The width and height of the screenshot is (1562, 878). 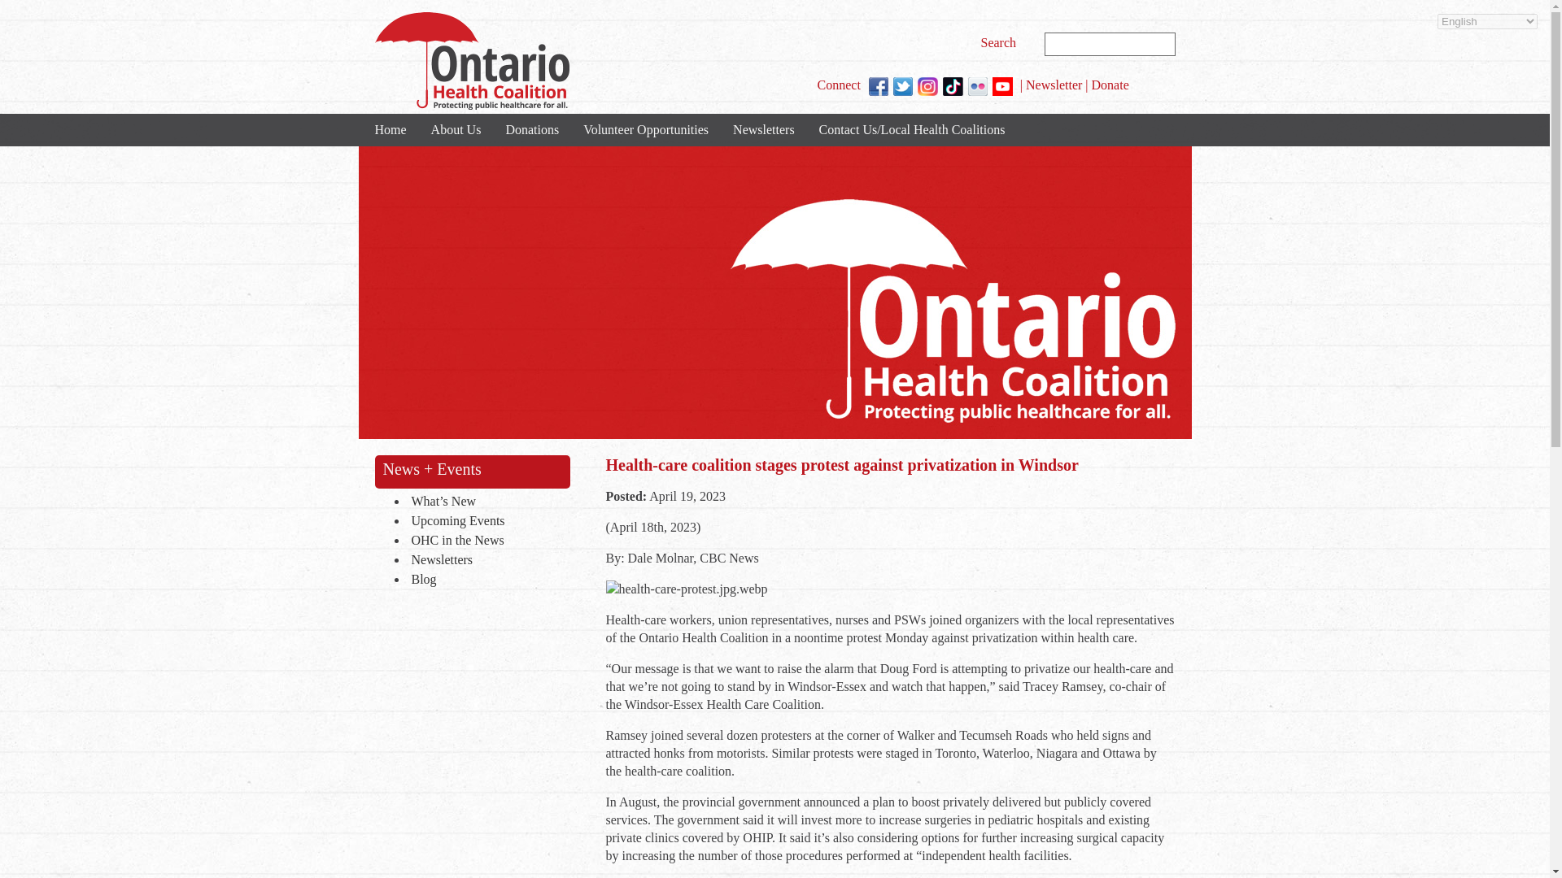 I want to click on Instagram, so click(x=927, y=86).